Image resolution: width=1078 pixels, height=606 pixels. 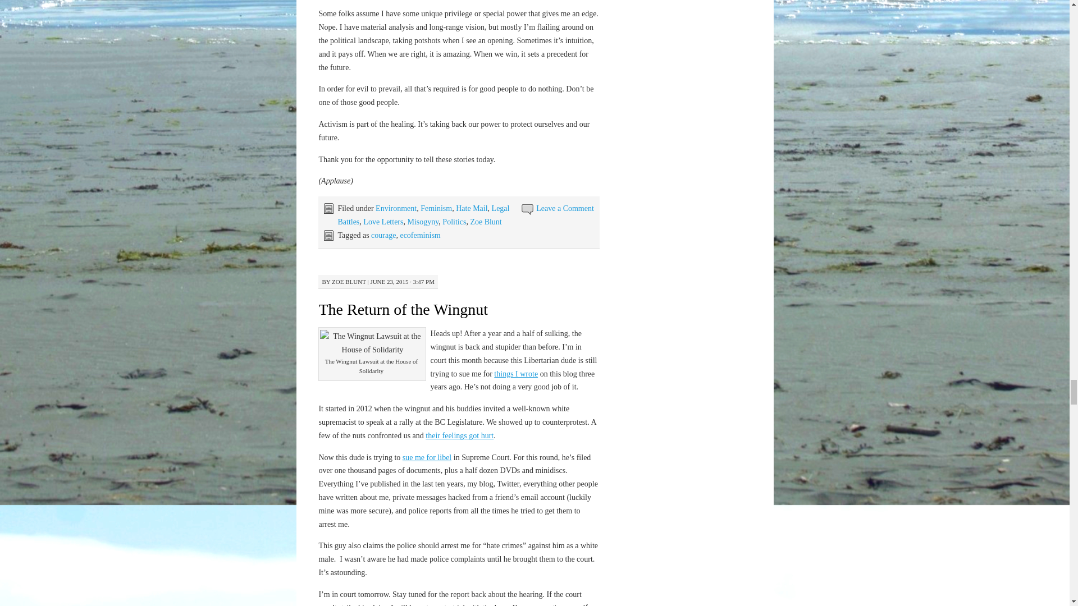 I want to click on The Wingnut Lawsuit, so click(x=427, y=457).